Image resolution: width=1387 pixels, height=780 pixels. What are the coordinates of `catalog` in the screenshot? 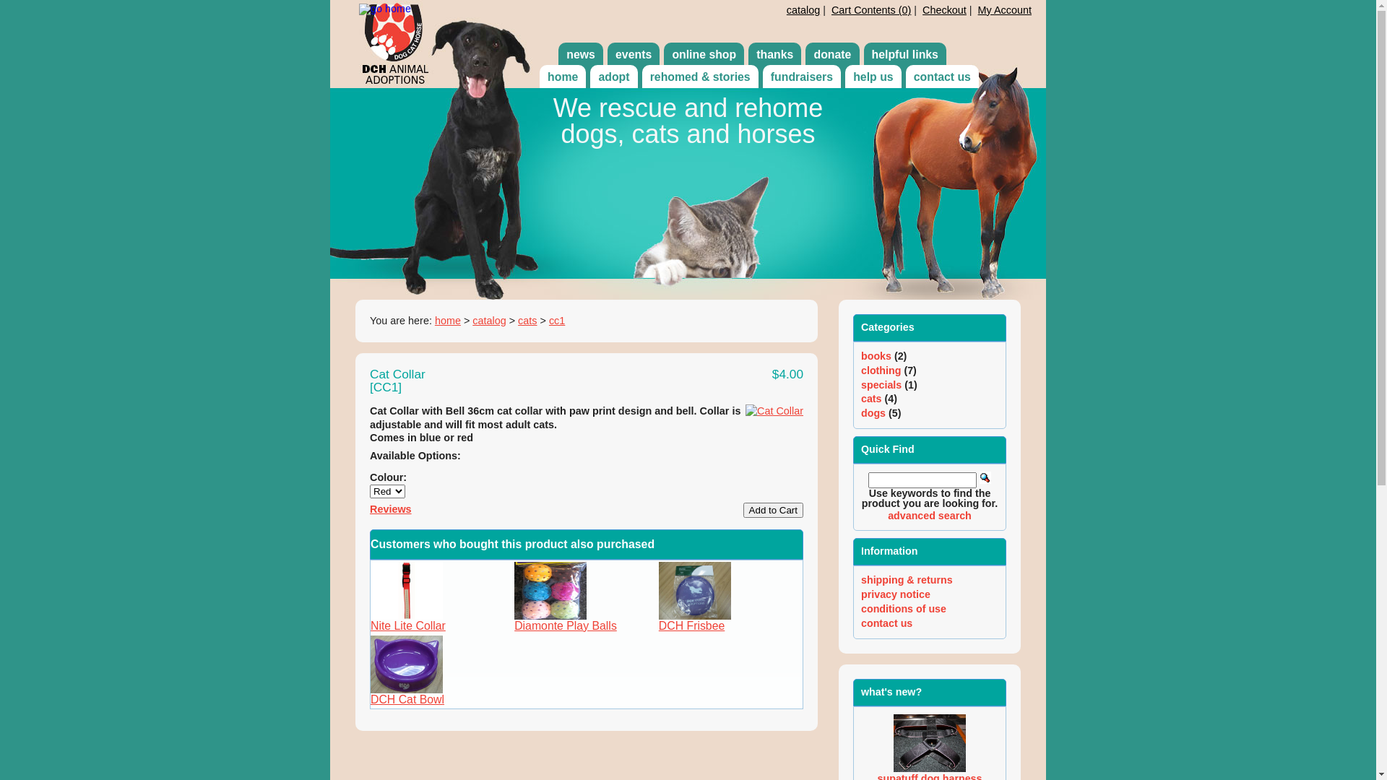 It's located at (803, 10).